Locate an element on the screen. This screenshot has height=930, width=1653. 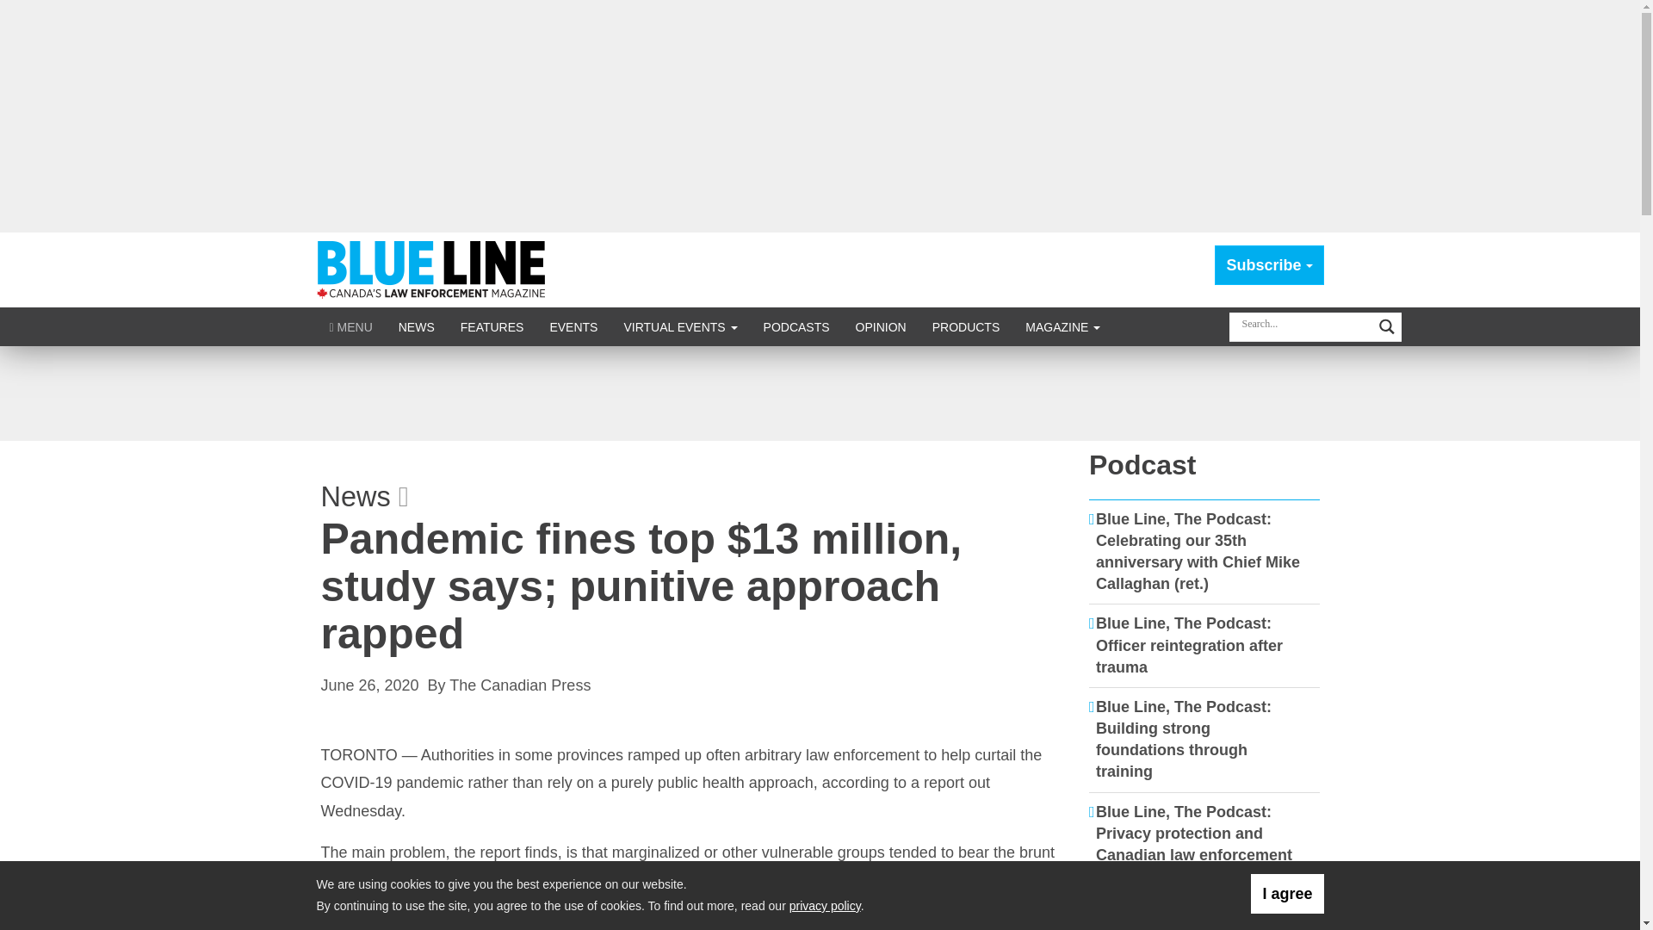
Subscribe is located at coordinates (1269, 265).